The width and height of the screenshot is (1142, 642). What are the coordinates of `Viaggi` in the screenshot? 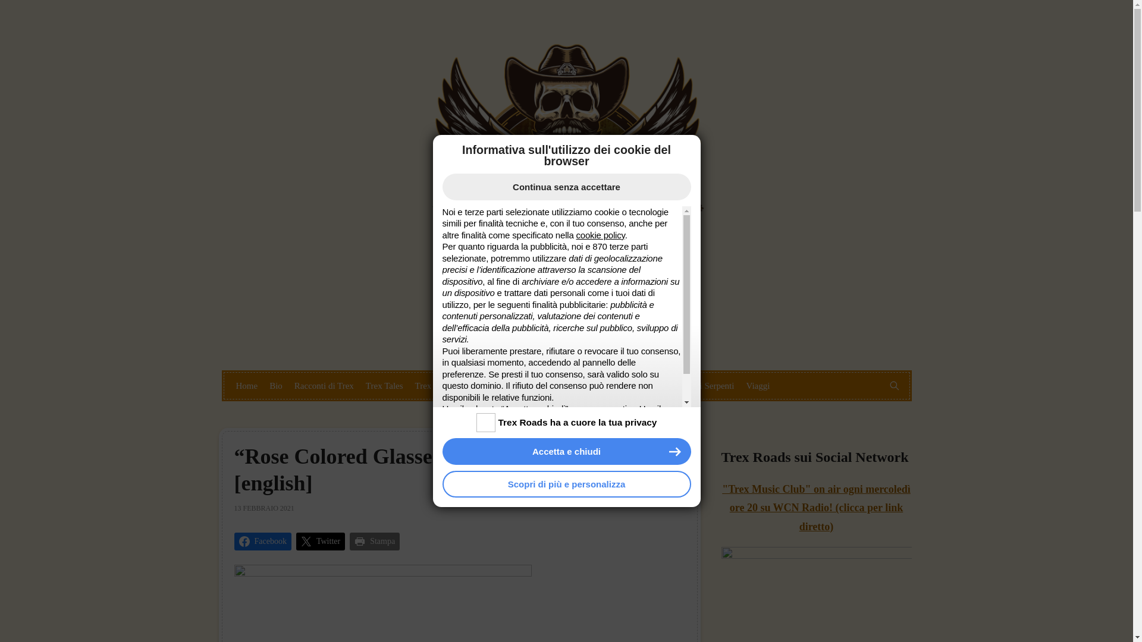 It's located at (758, 385).